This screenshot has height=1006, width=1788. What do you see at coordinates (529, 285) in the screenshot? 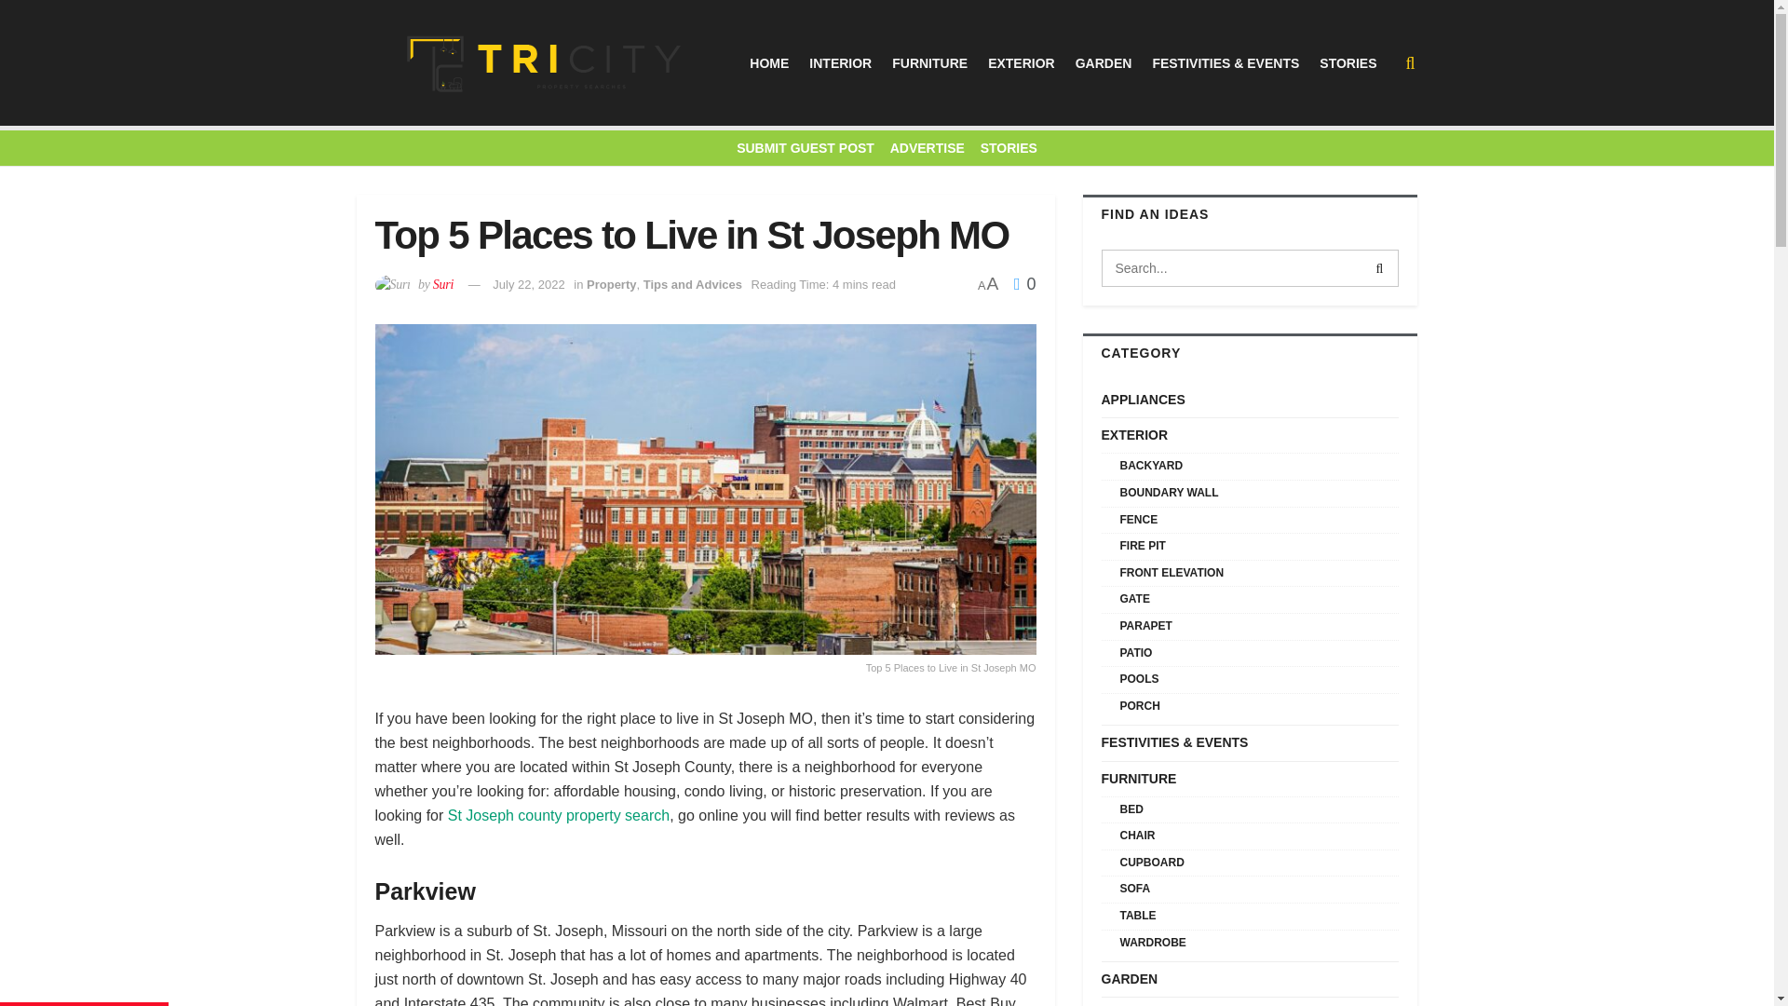
I see `July 22, 2022` at bounding box center [529, 285].